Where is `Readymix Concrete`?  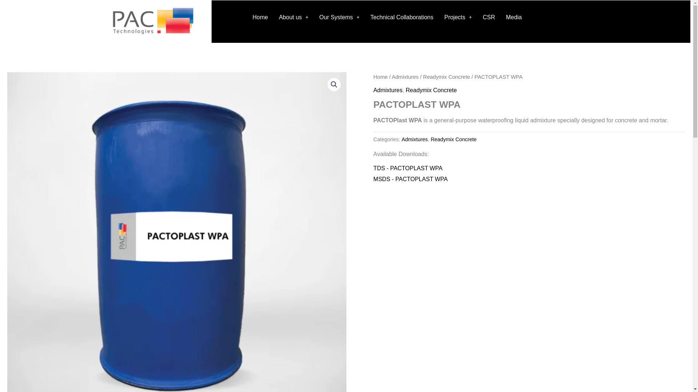 Readymix Concrete is located at coordinates (431, 90).